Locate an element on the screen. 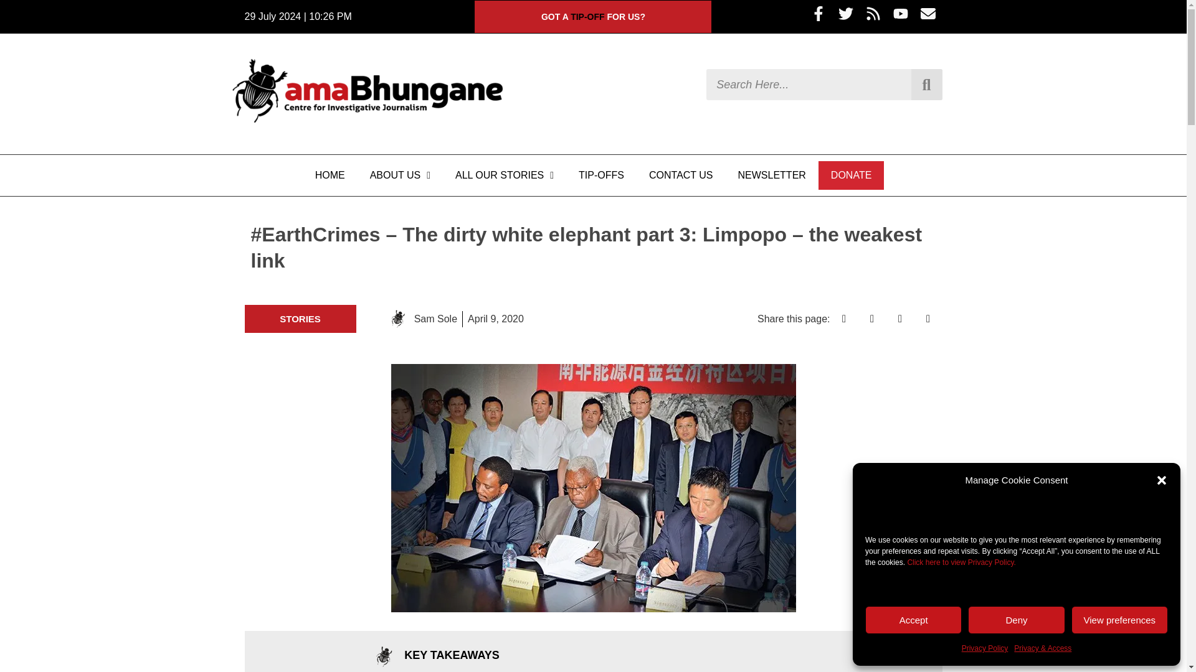  Accept is located at coordinates (913, 620).